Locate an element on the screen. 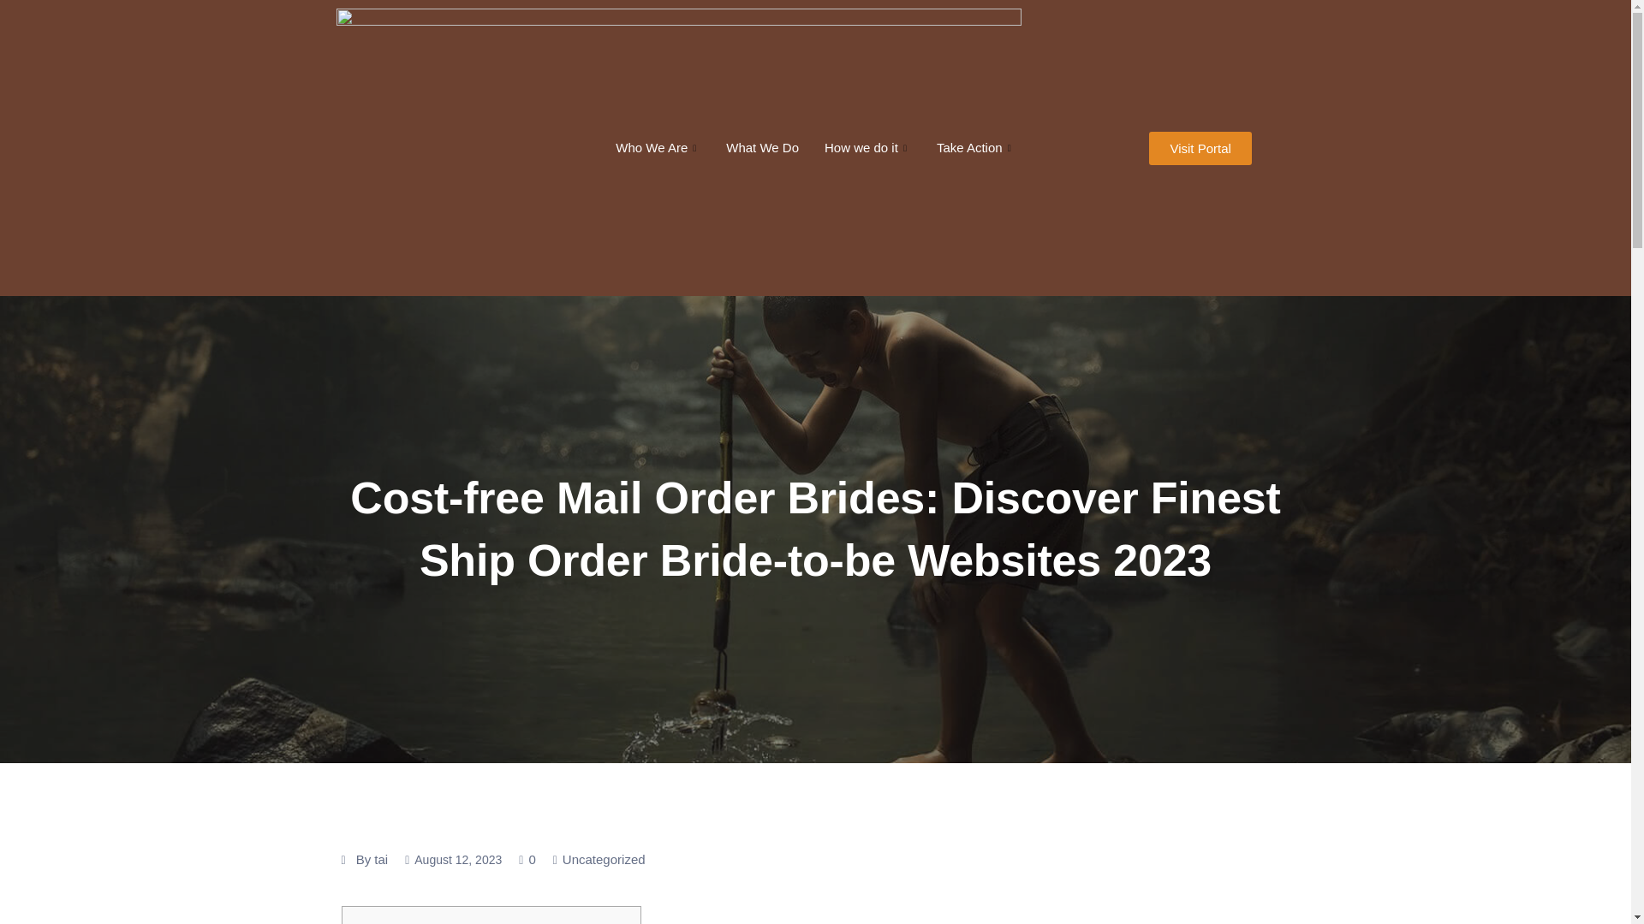  Visit Portal is located at coordinates (1200, 149).